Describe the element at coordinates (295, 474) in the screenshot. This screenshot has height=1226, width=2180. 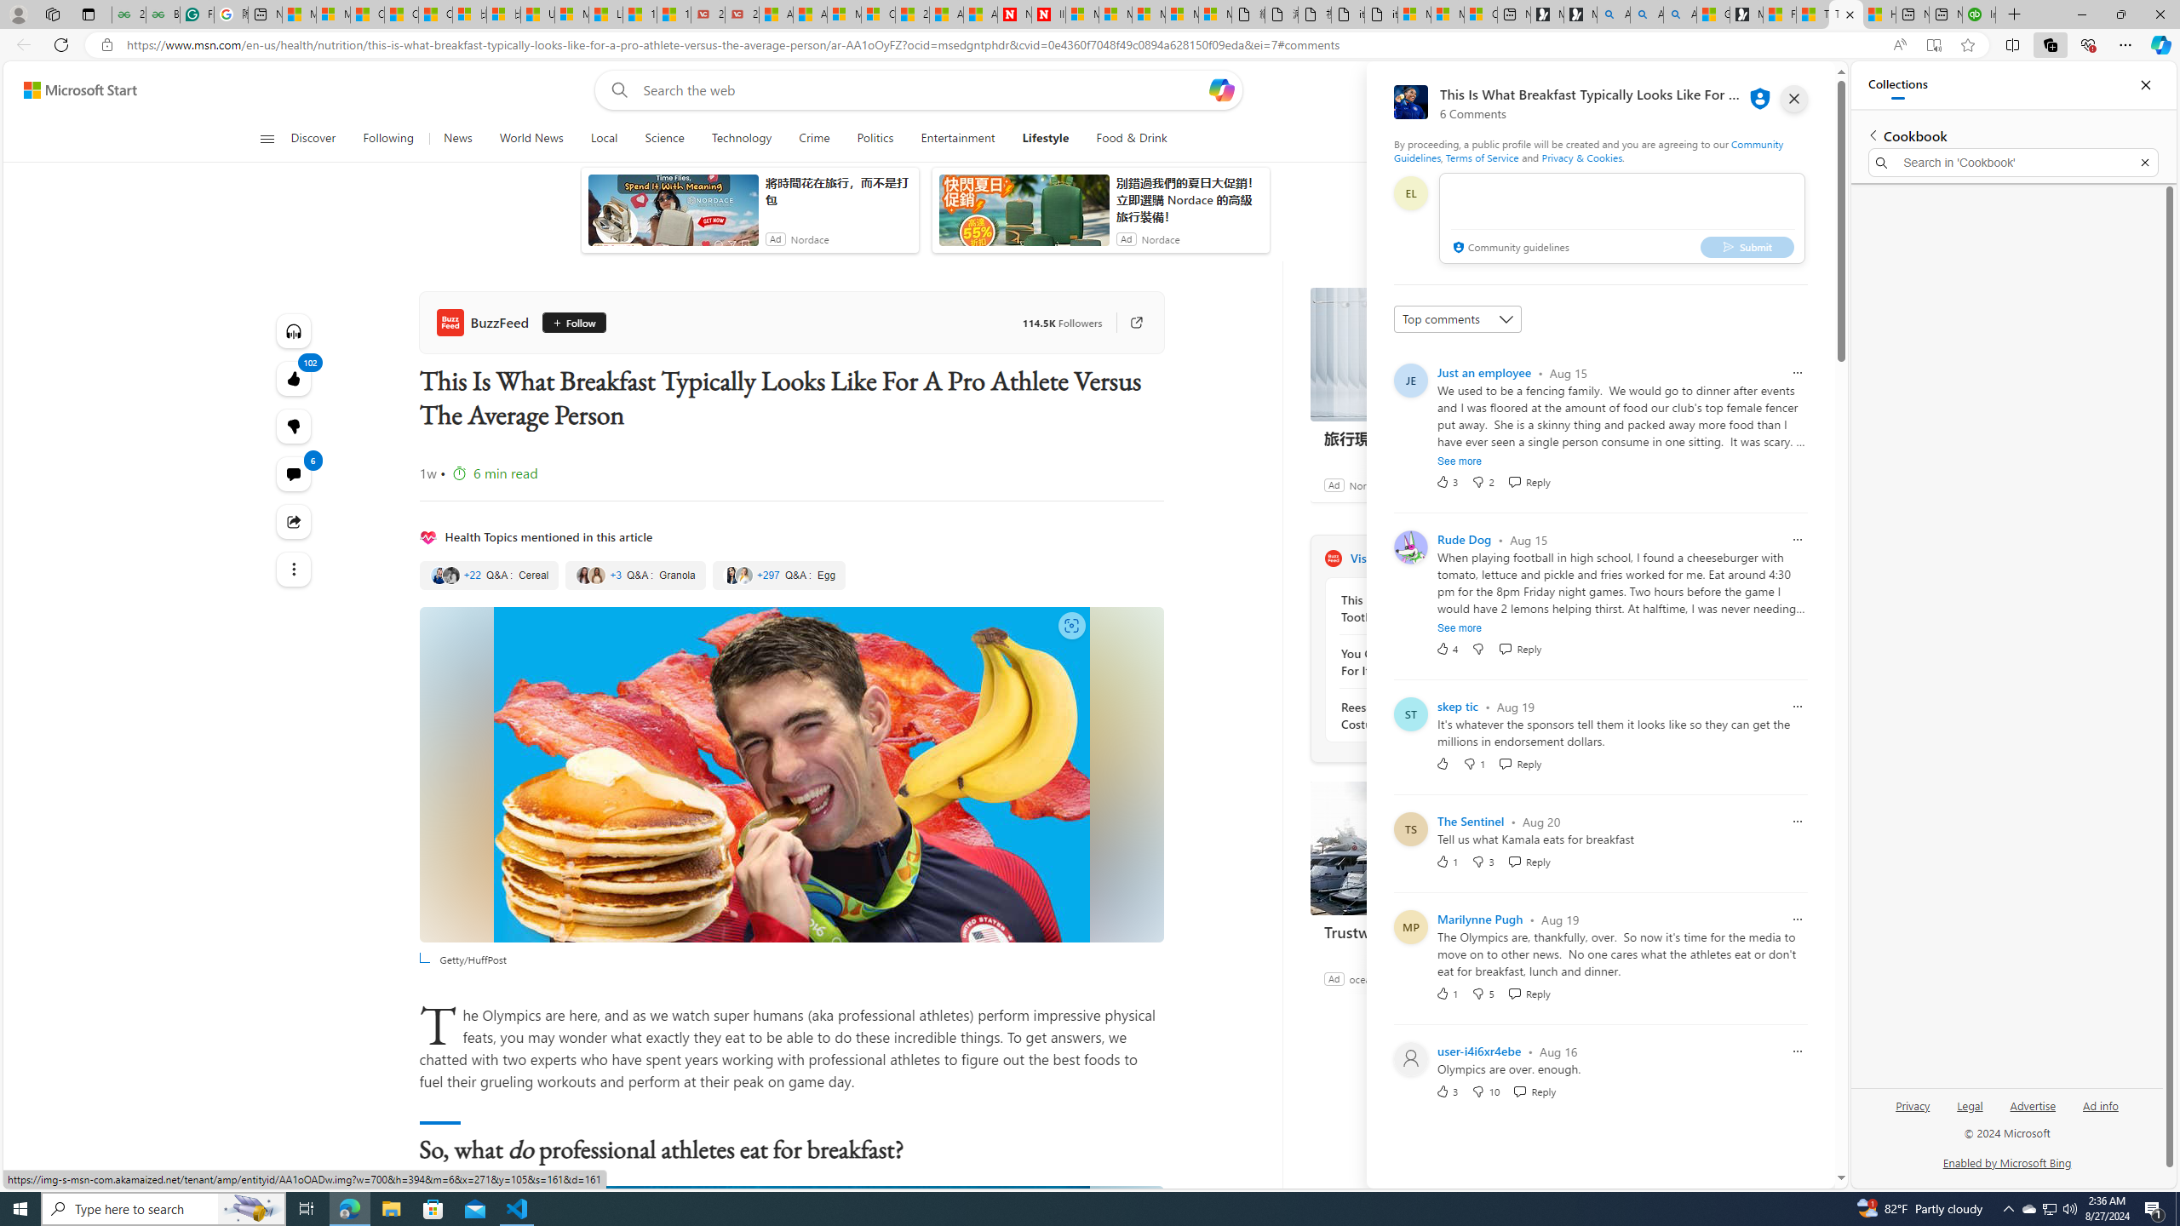
I see `View comments 6 Comment` at that location.